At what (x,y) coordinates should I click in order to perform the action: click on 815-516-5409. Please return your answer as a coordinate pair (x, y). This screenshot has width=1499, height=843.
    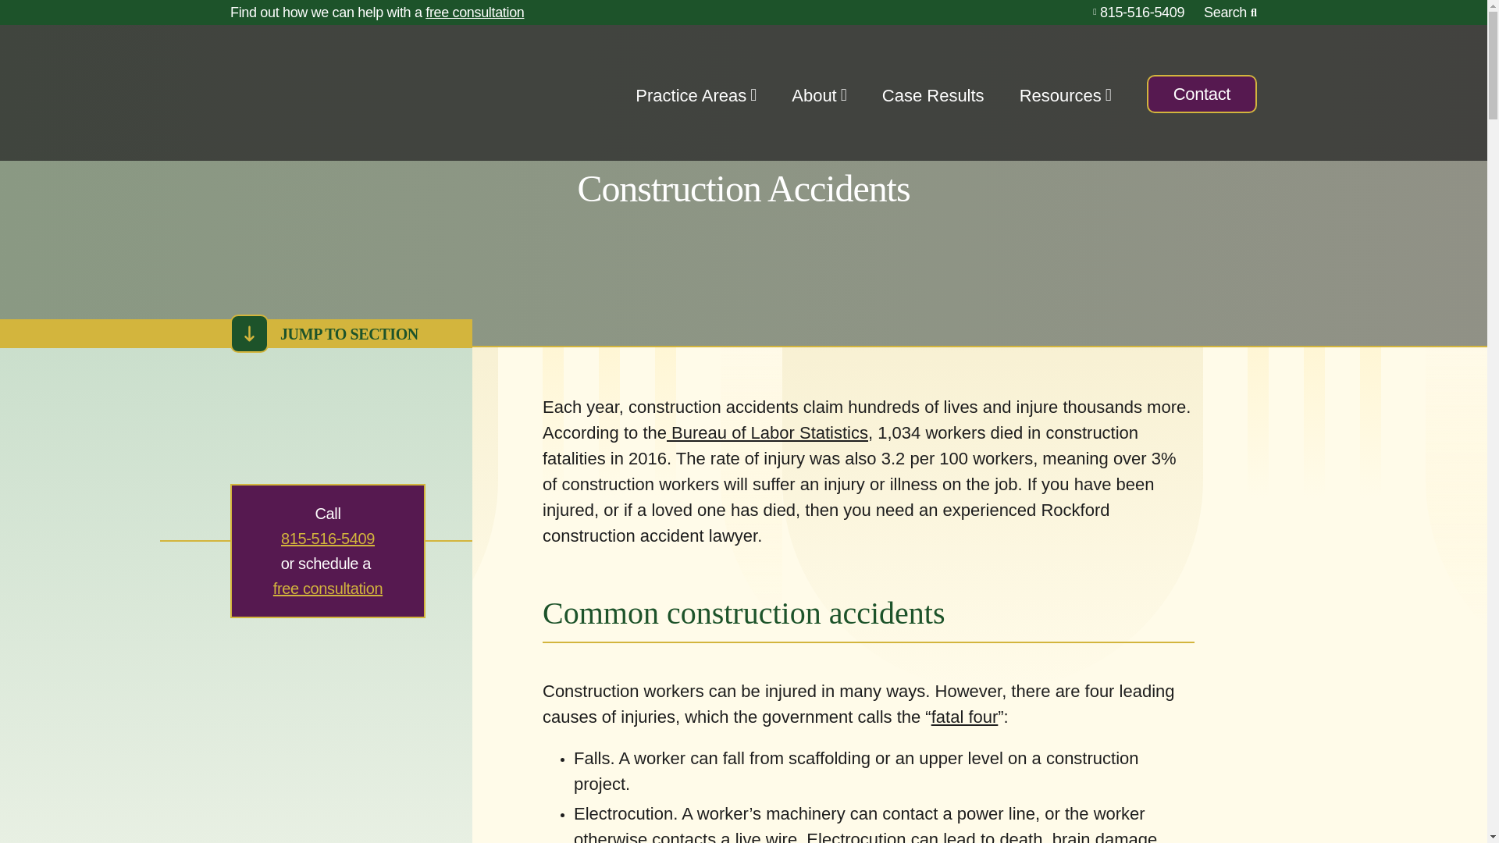
    Looking at the image, I should click on (327, 539).